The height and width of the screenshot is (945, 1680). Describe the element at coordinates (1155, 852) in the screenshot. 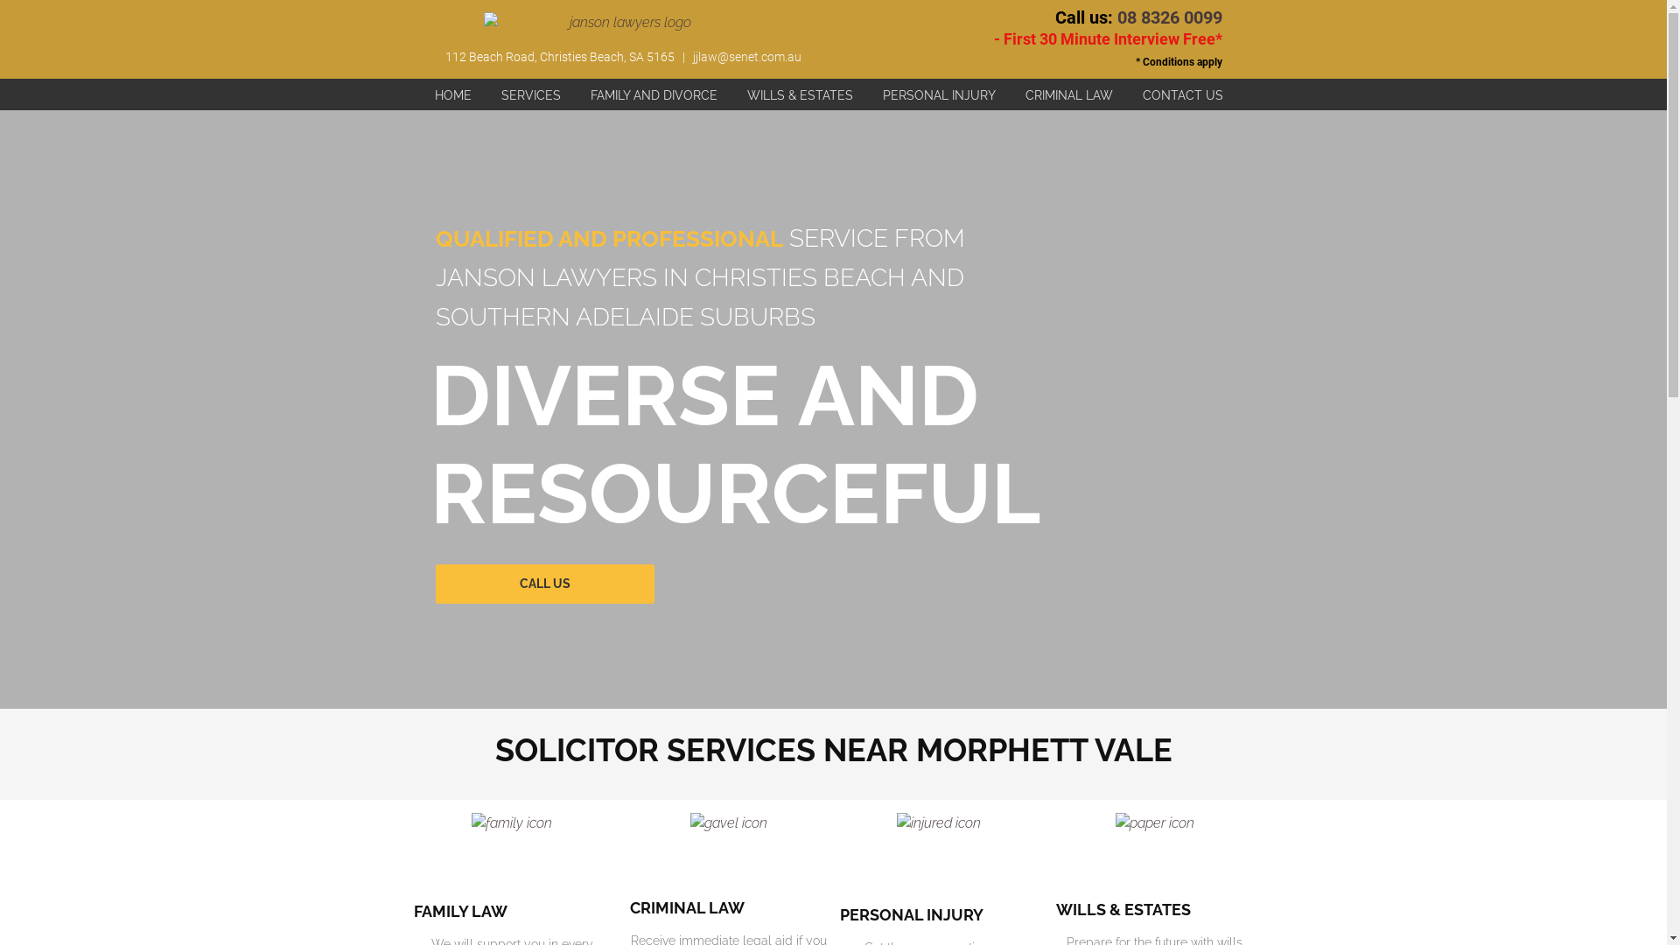

I see `Wills & estates` at that location.